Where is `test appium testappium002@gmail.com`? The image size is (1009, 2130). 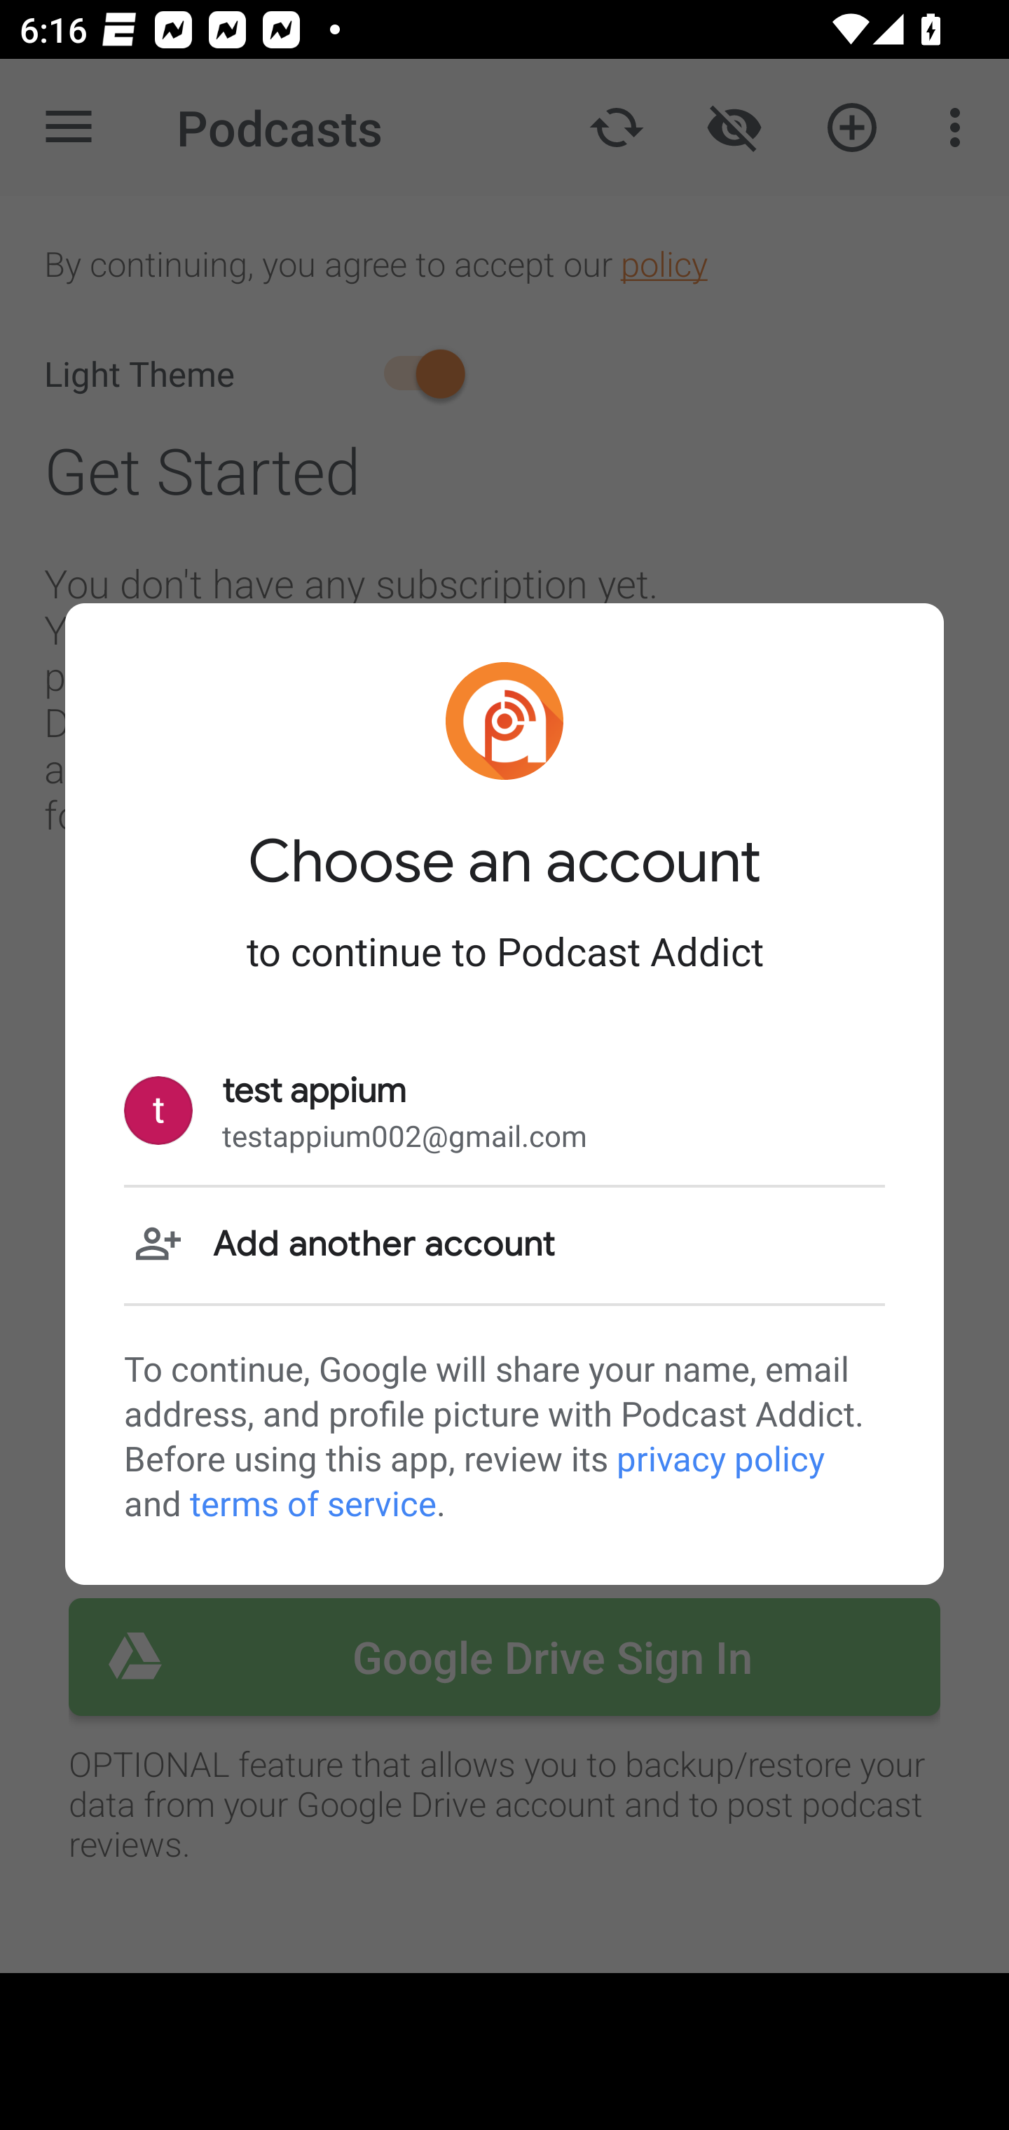
test appium testappium002@gmail.com is located at coordinates (504, 1111).